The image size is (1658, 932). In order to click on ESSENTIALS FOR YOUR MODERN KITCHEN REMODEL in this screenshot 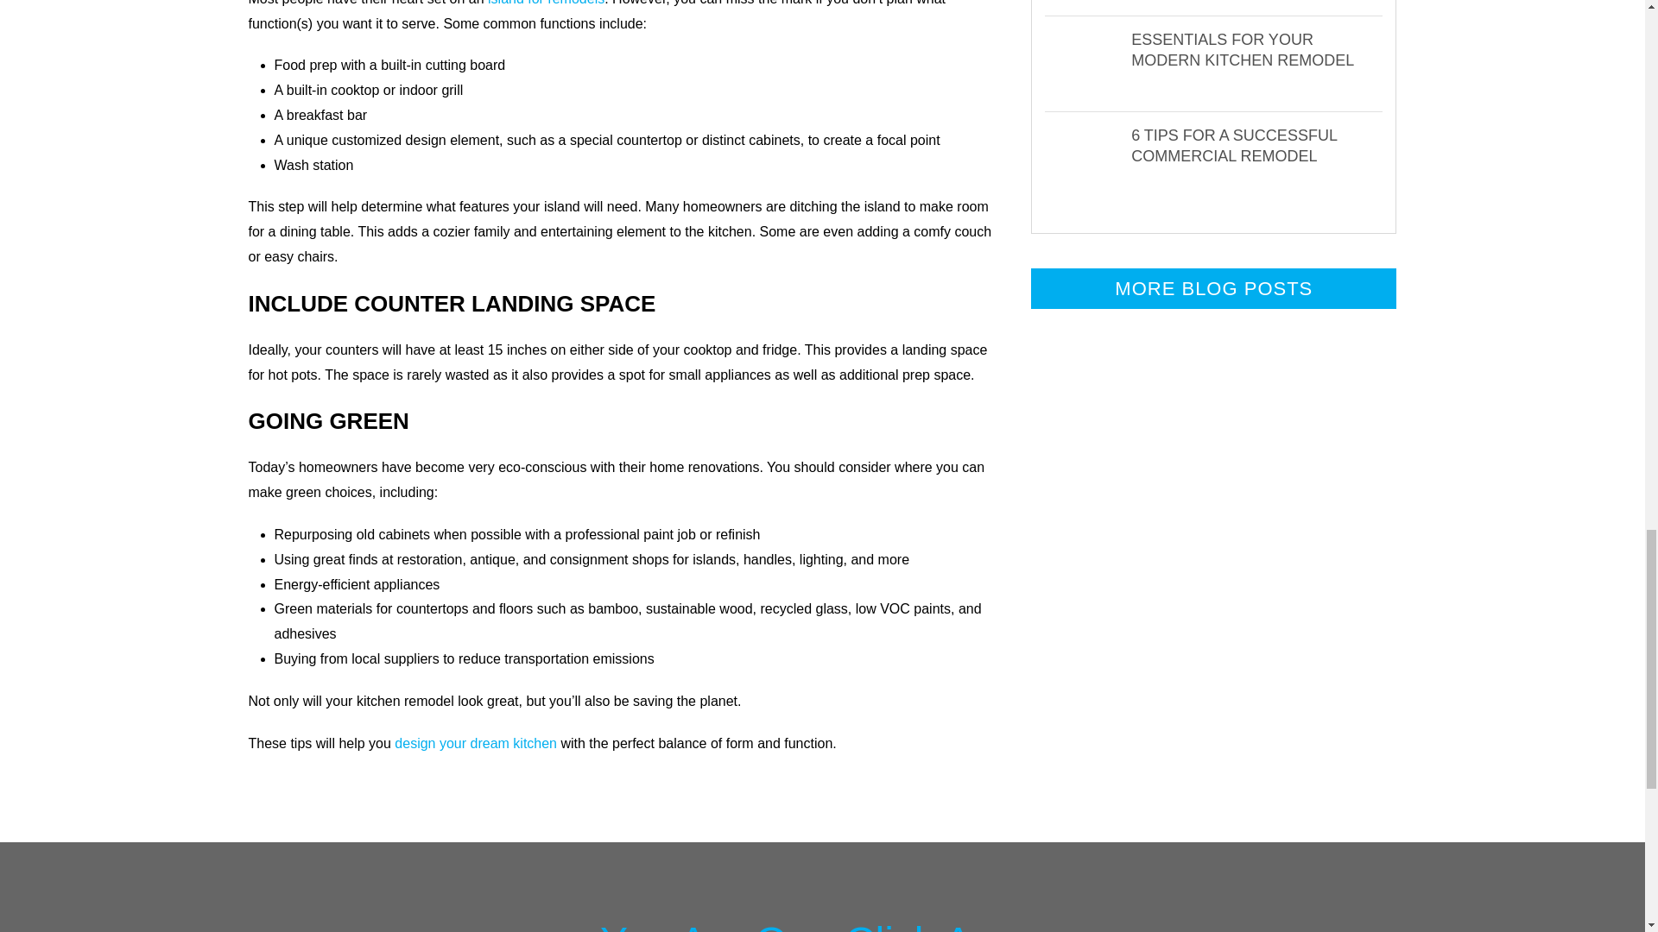, I will do `click(1242, 49)`.